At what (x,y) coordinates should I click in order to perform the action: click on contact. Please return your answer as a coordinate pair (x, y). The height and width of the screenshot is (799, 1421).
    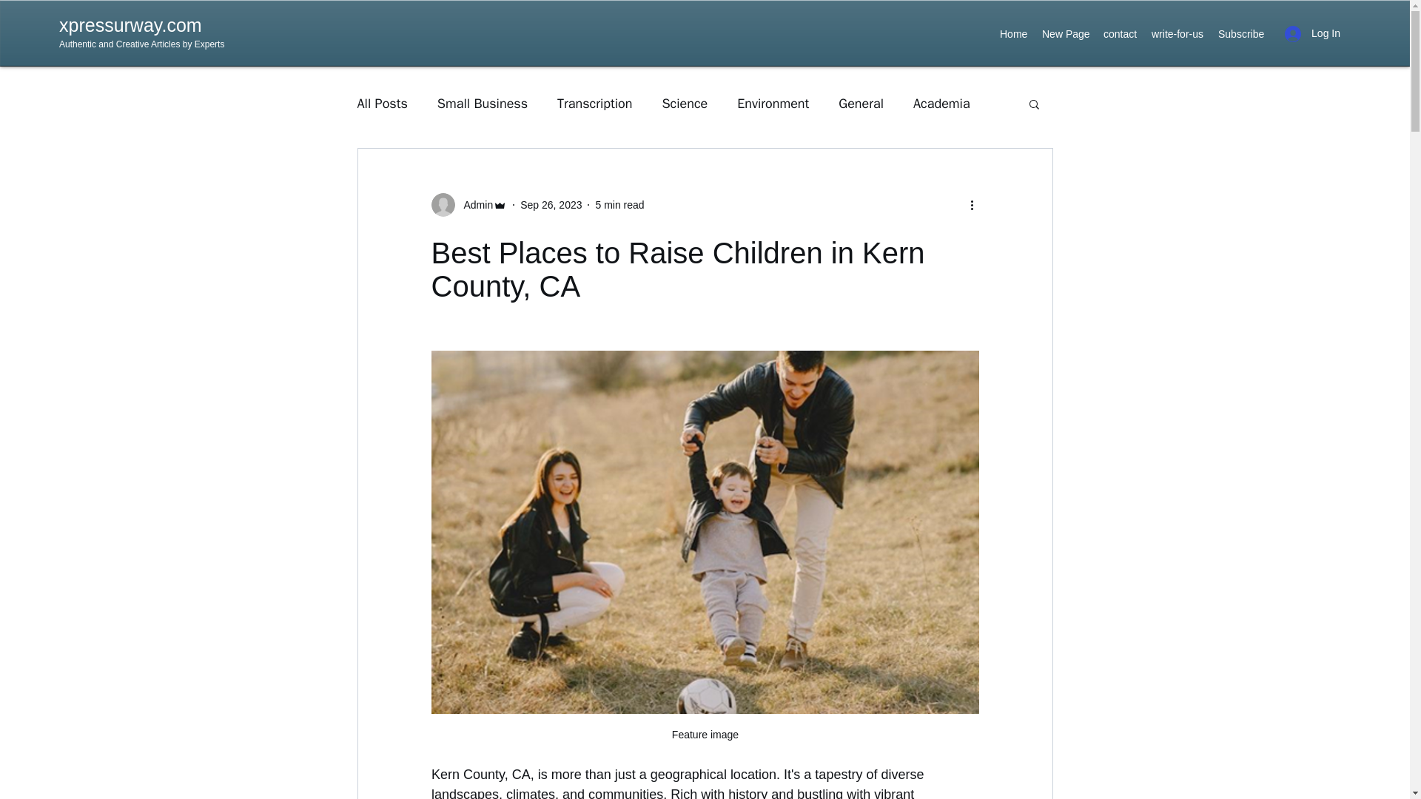
    Looking at the image, I should click on (1119, 34).